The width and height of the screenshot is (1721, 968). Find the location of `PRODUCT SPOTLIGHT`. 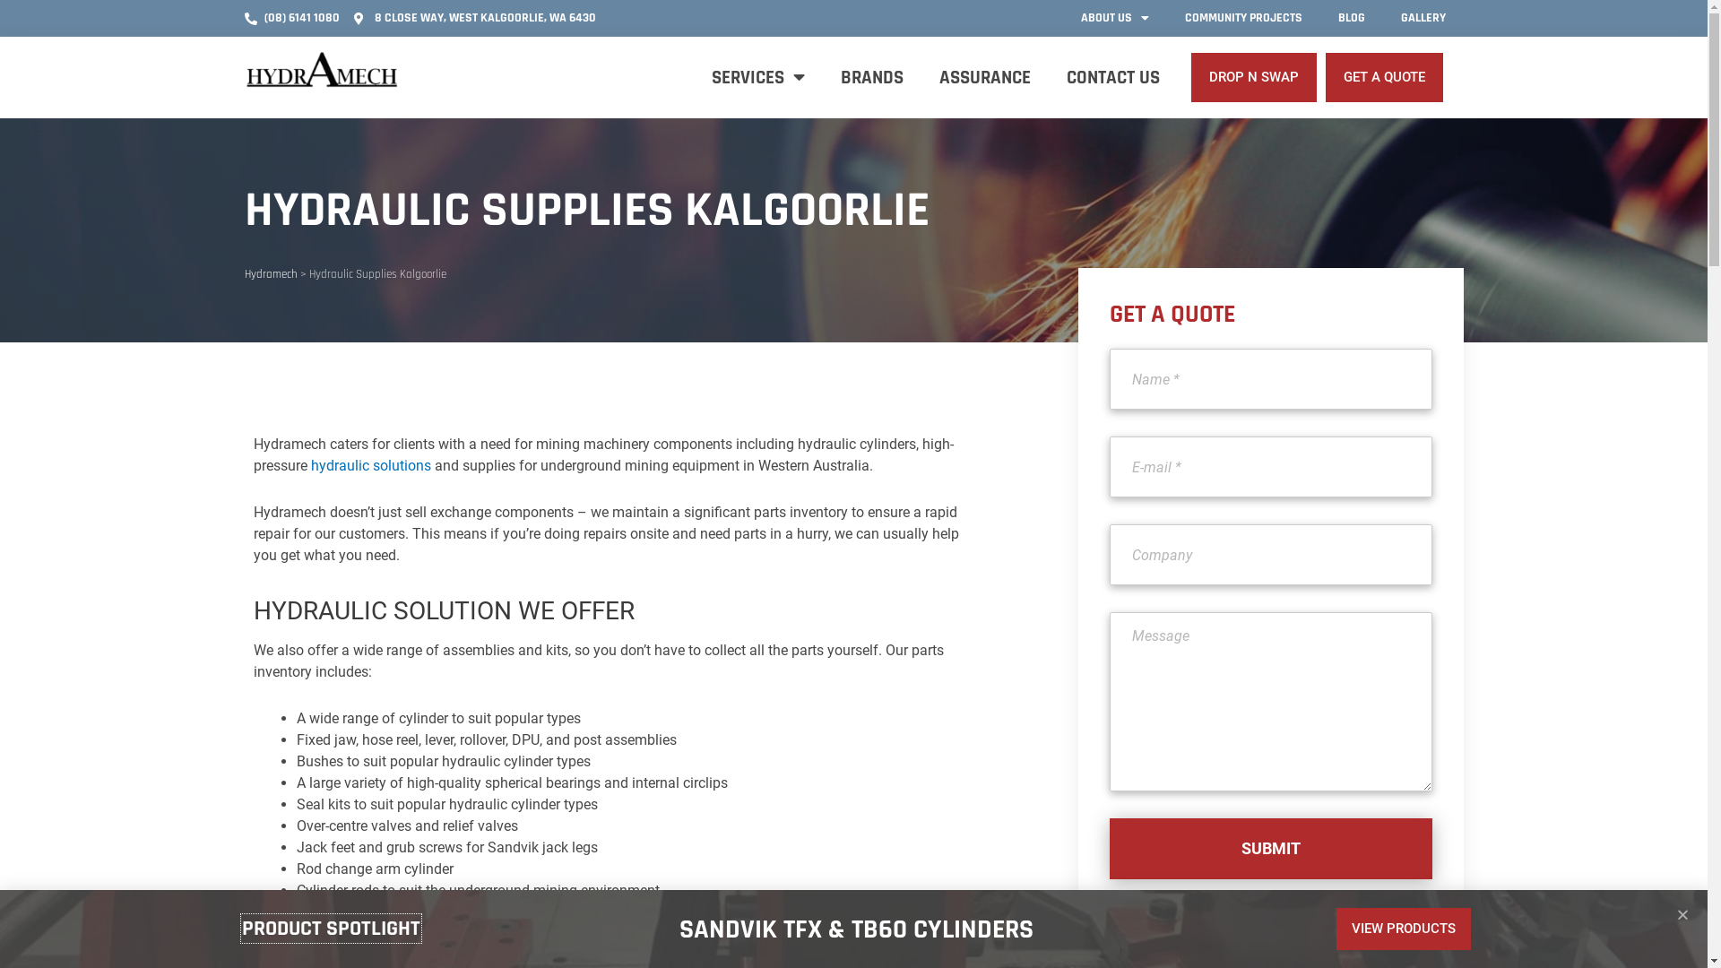

PRODUCT SPOTLIGHT is located at coordinates (332, 929).